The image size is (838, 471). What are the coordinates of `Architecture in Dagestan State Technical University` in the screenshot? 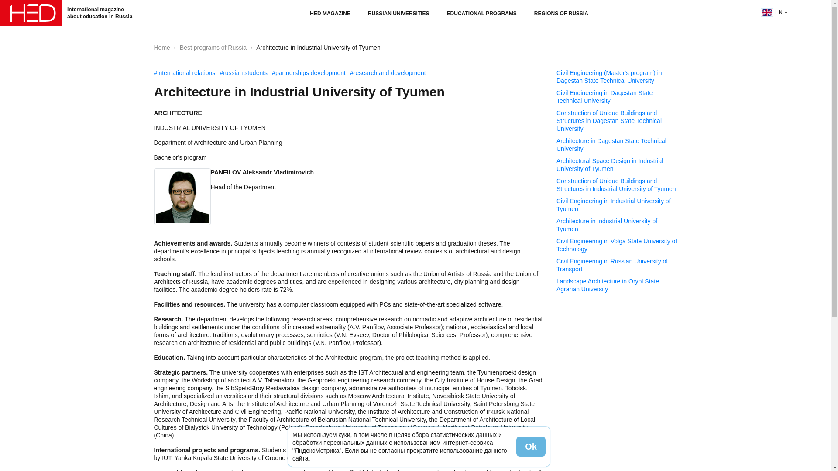 It's located at (617, 145).